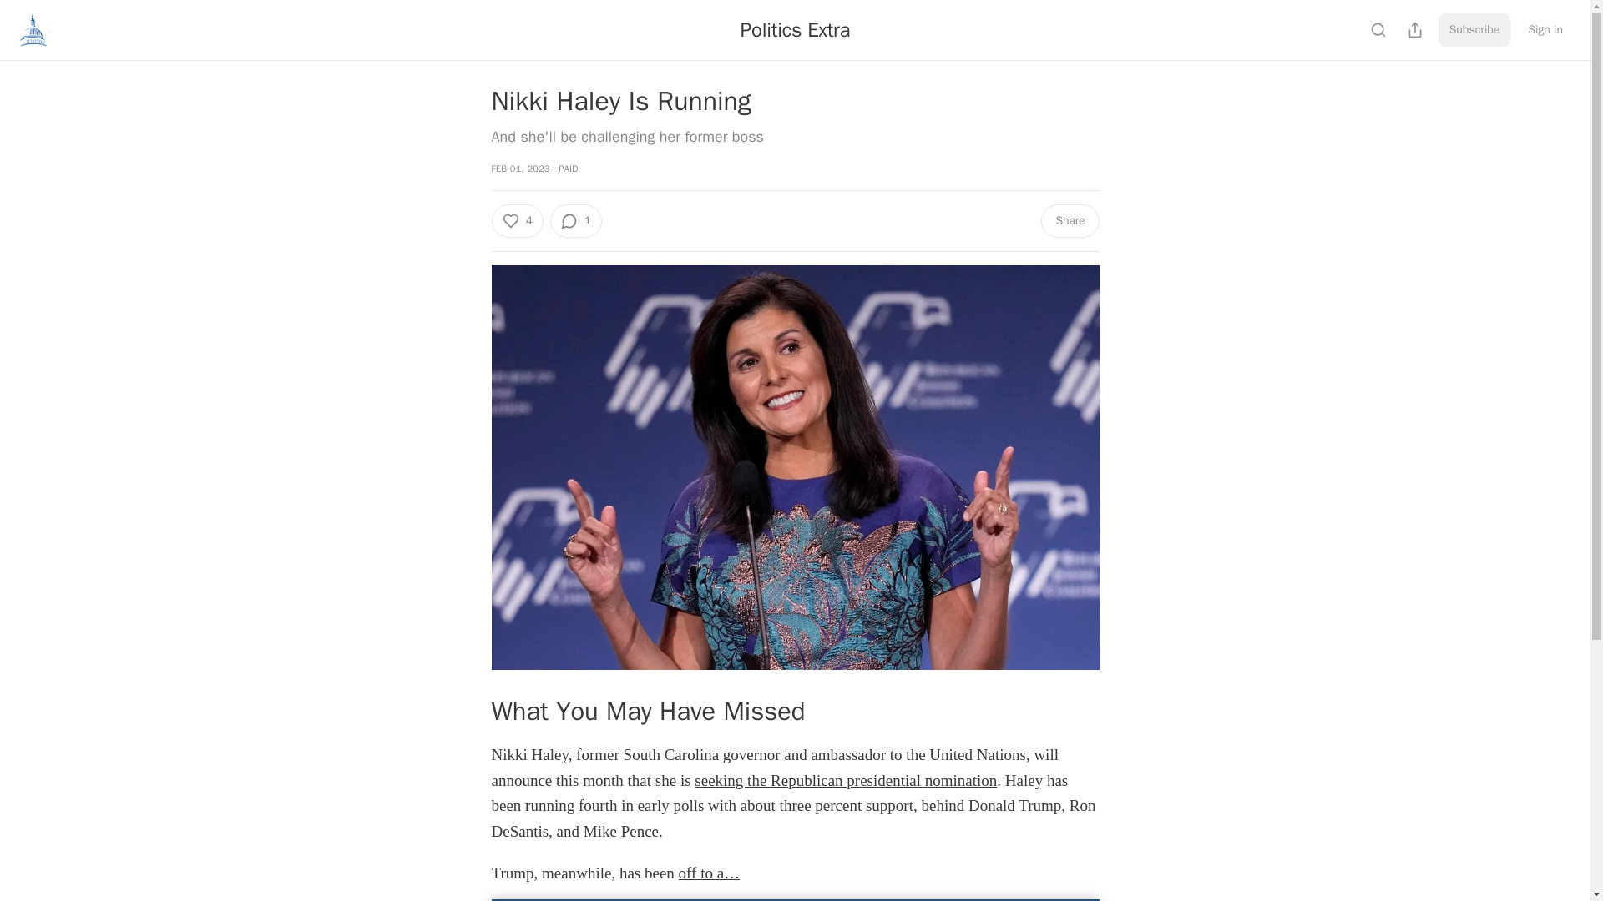 The height and width of the screenshot is (901, 1603). I want to click on 4, so click(516, 221).